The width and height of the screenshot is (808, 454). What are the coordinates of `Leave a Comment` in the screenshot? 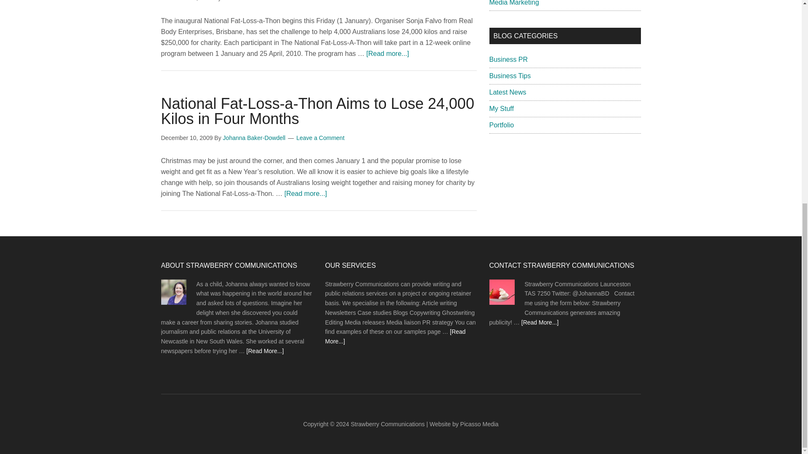 It's located at (320, 1).